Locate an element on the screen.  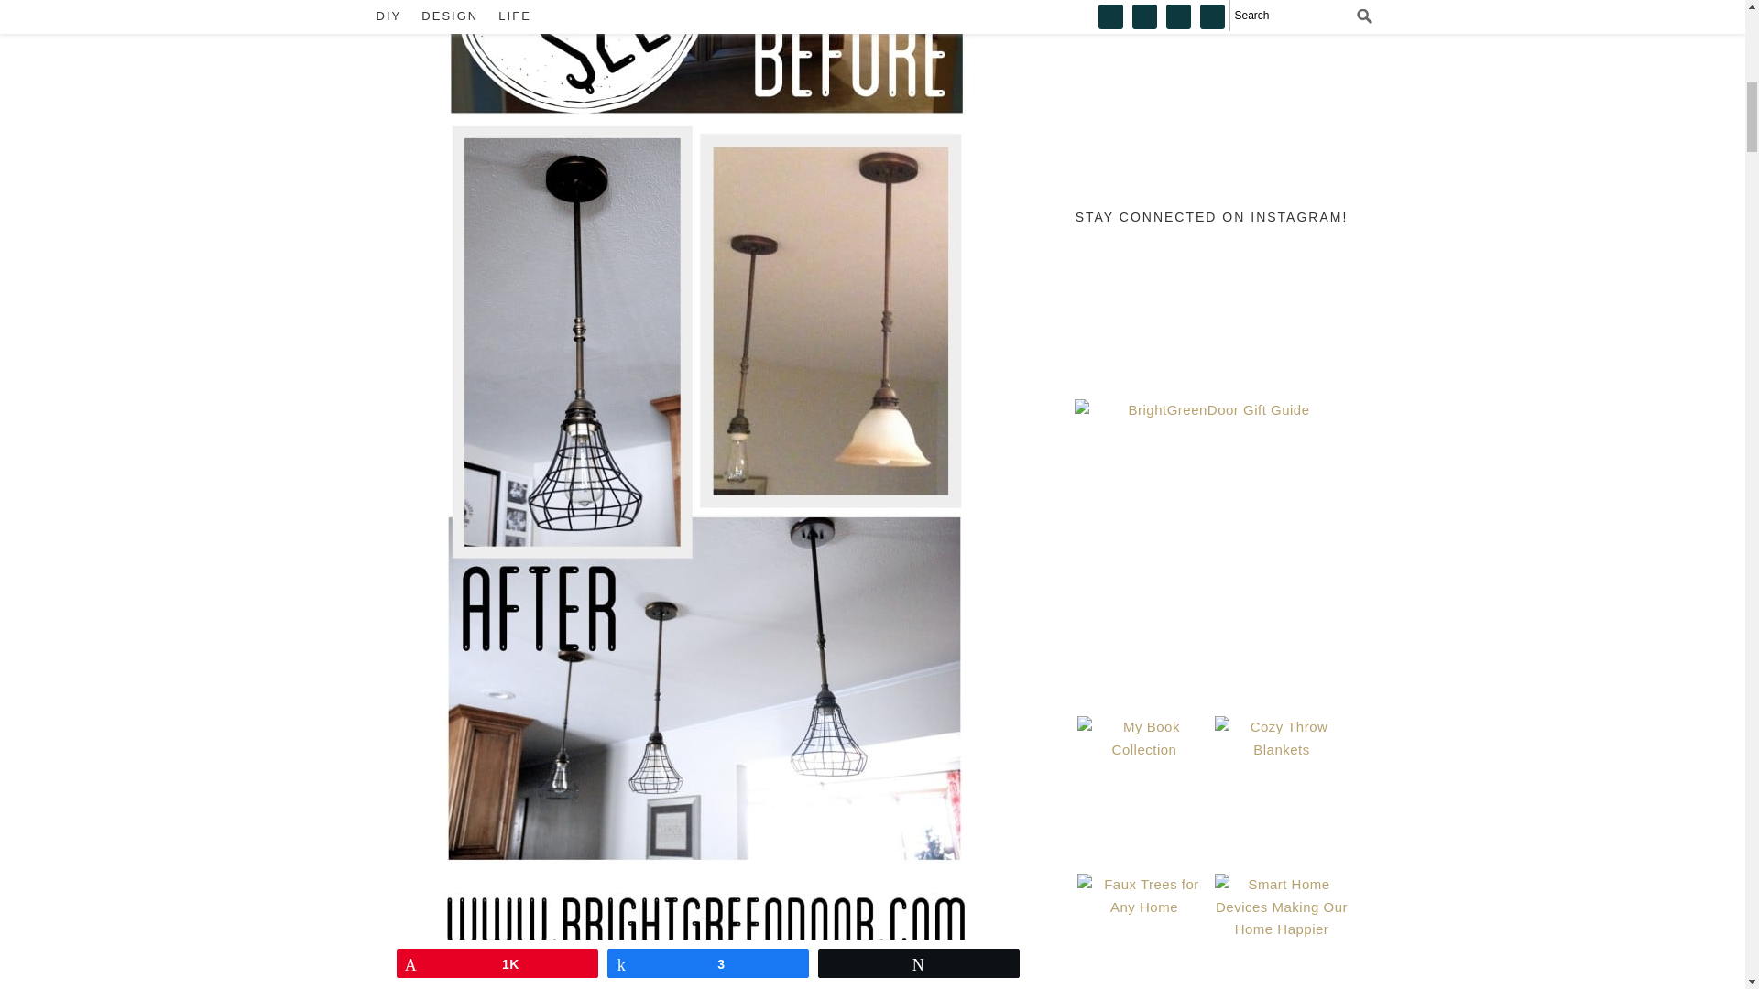
My Favorite Cozy Throw Blankets is located at coordinates (1282, 782).